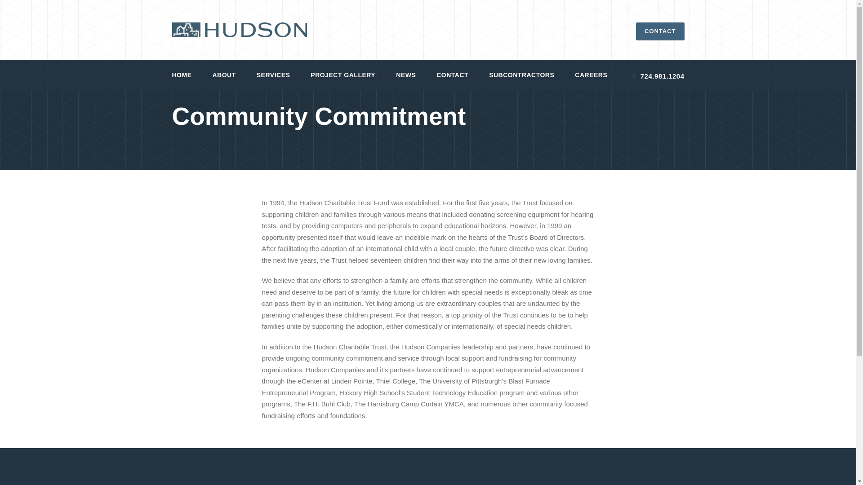 This screenshot has width=863, height=485. What do you see at coordinates (343, 80) in the screenshot?
I see `PROJECT GALLERY` at bounding box center [343, 80].